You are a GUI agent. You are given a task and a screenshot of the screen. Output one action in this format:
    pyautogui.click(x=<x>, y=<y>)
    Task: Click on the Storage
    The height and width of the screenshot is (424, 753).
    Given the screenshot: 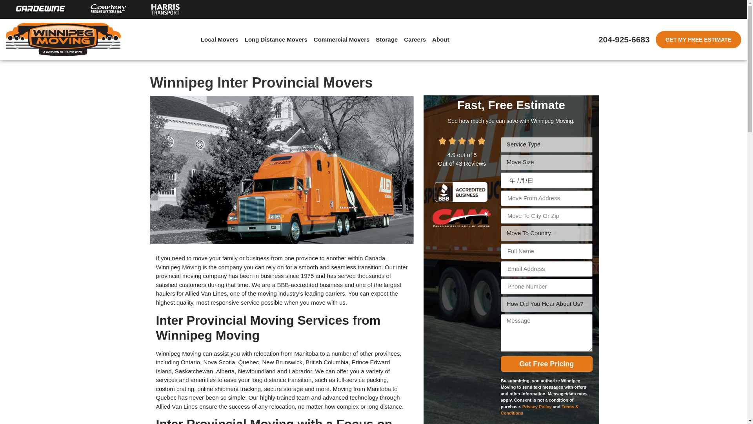 What is the action you would take?
    pyautogui.click(x=387, y=39)
    